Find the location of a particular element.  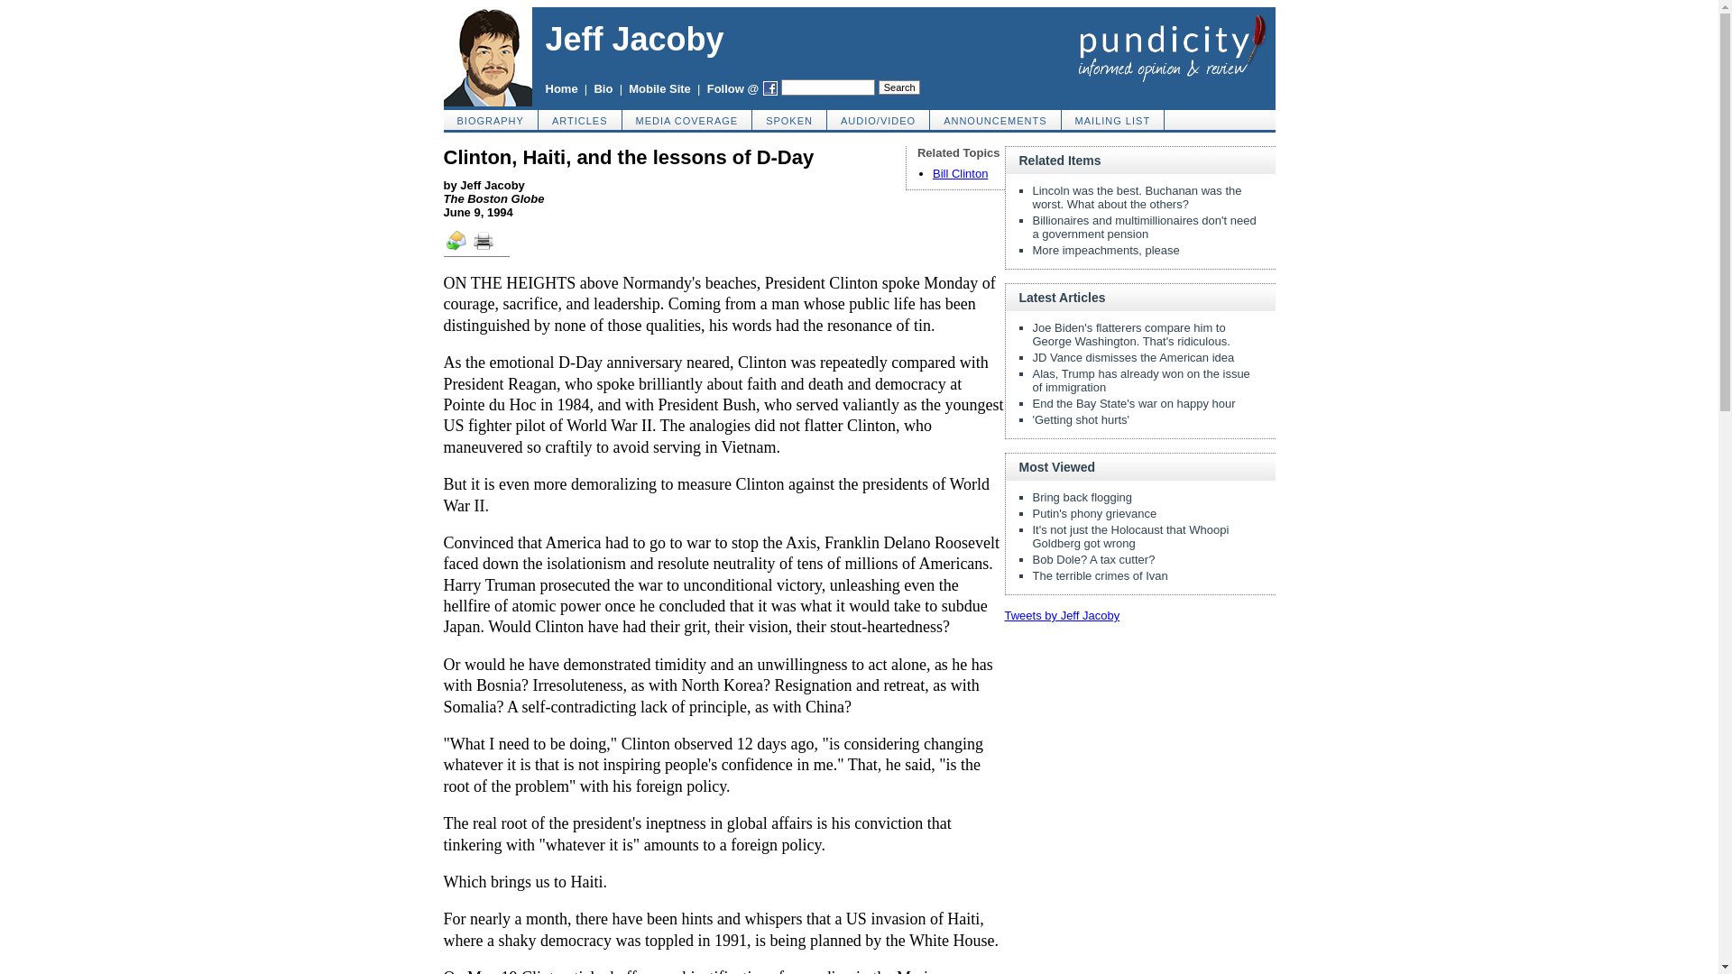

ARTICLES is located at coordinates (580, 119).